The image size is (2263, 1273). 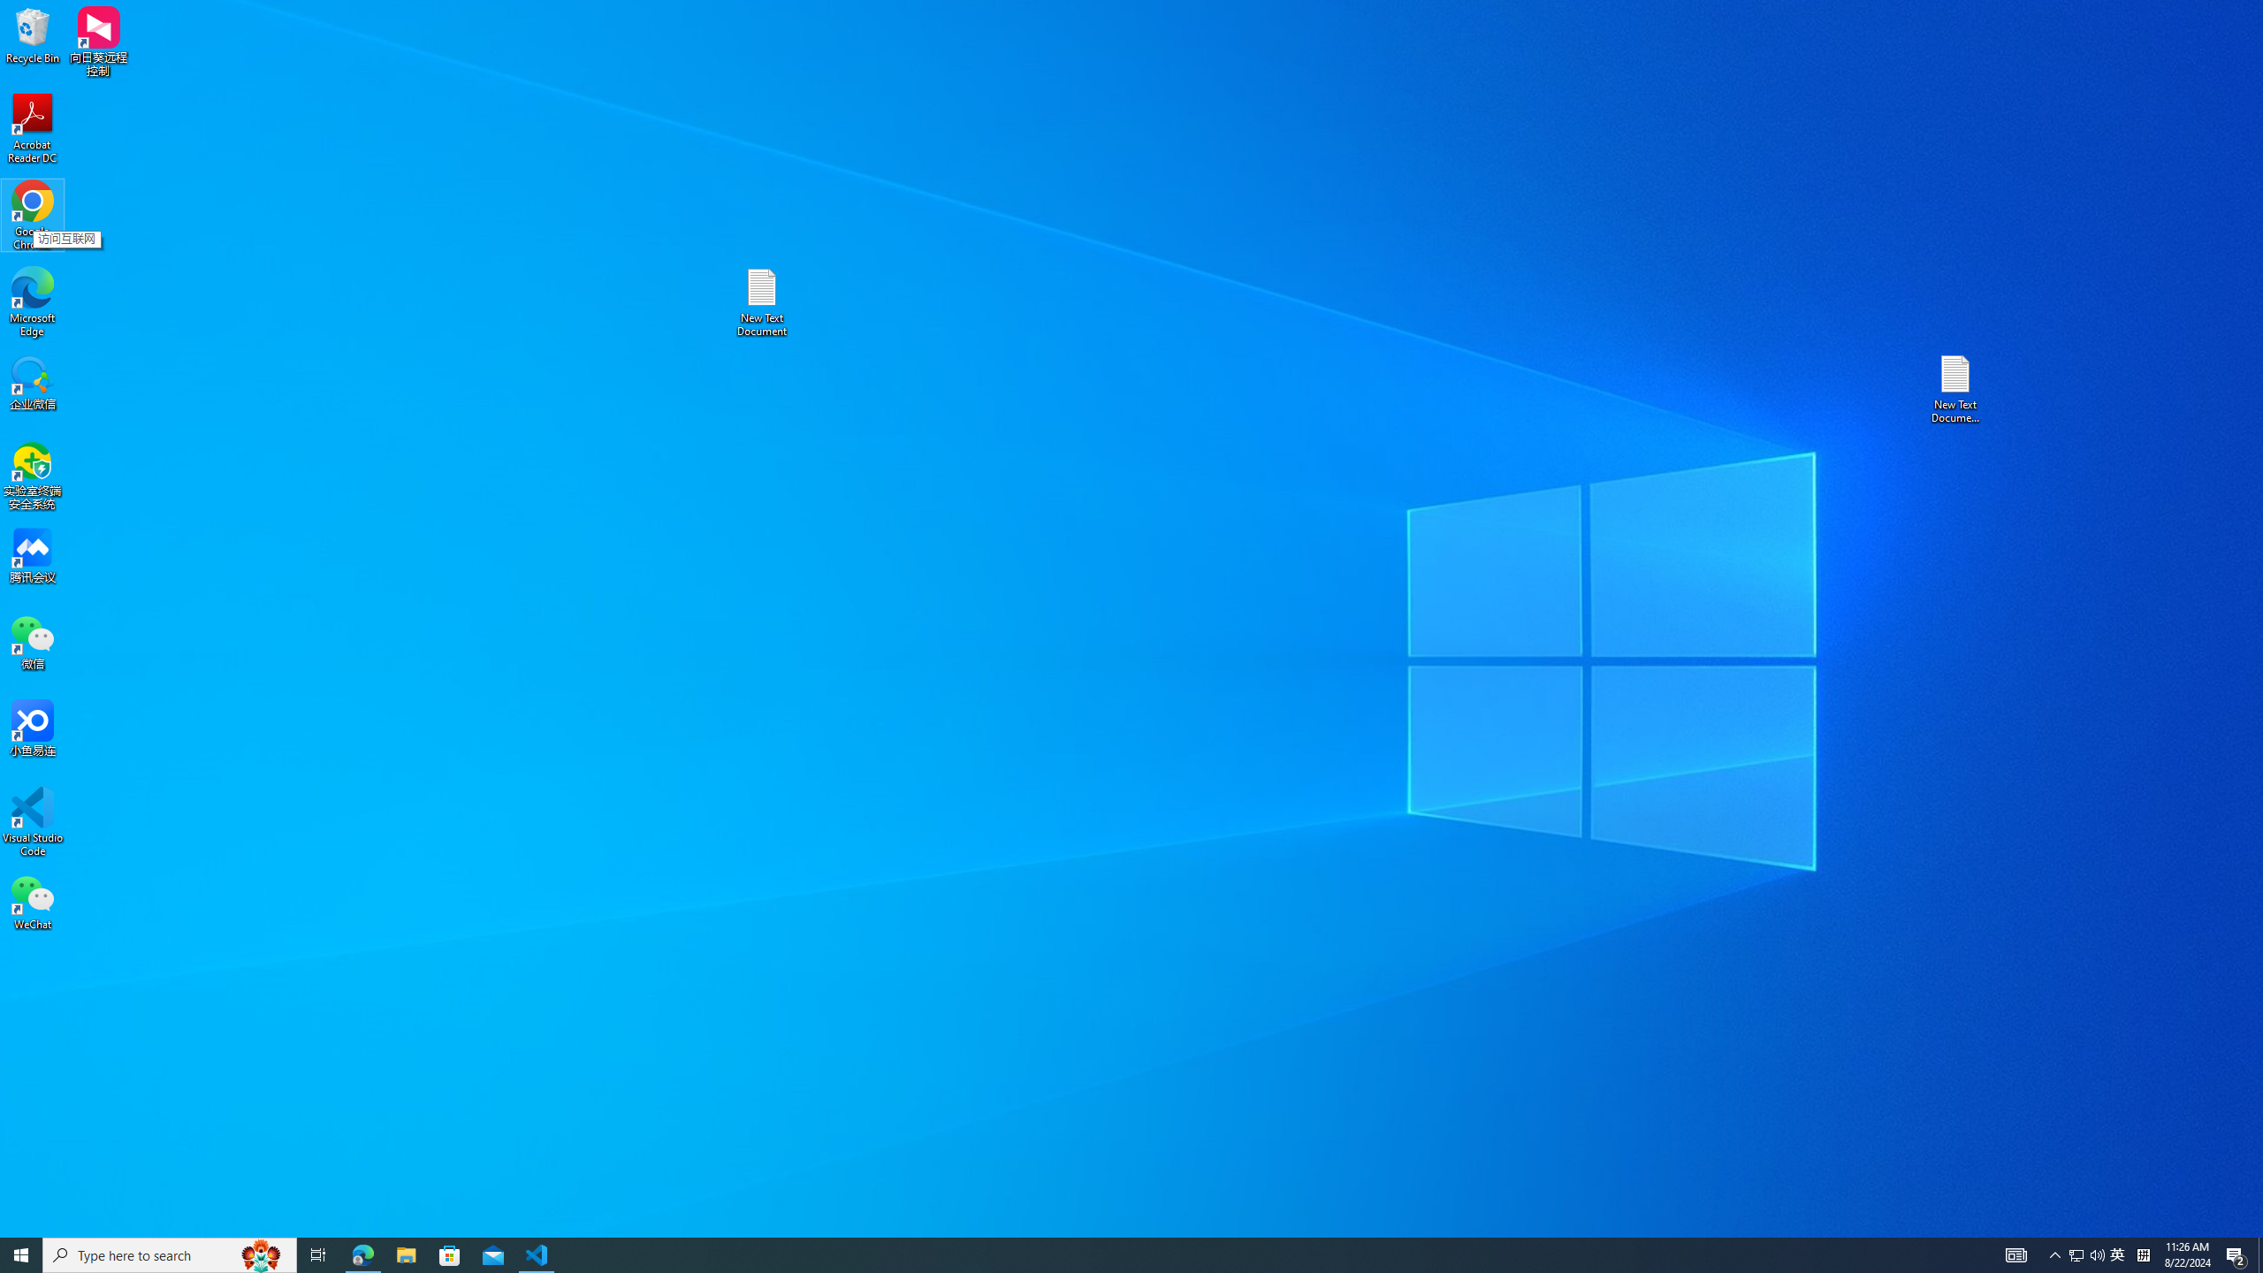 What do you see at coordinates (2260, 1255) in the screenshot?
I see `Acrobat Reader DC` at bounding box center [2260, 1255].